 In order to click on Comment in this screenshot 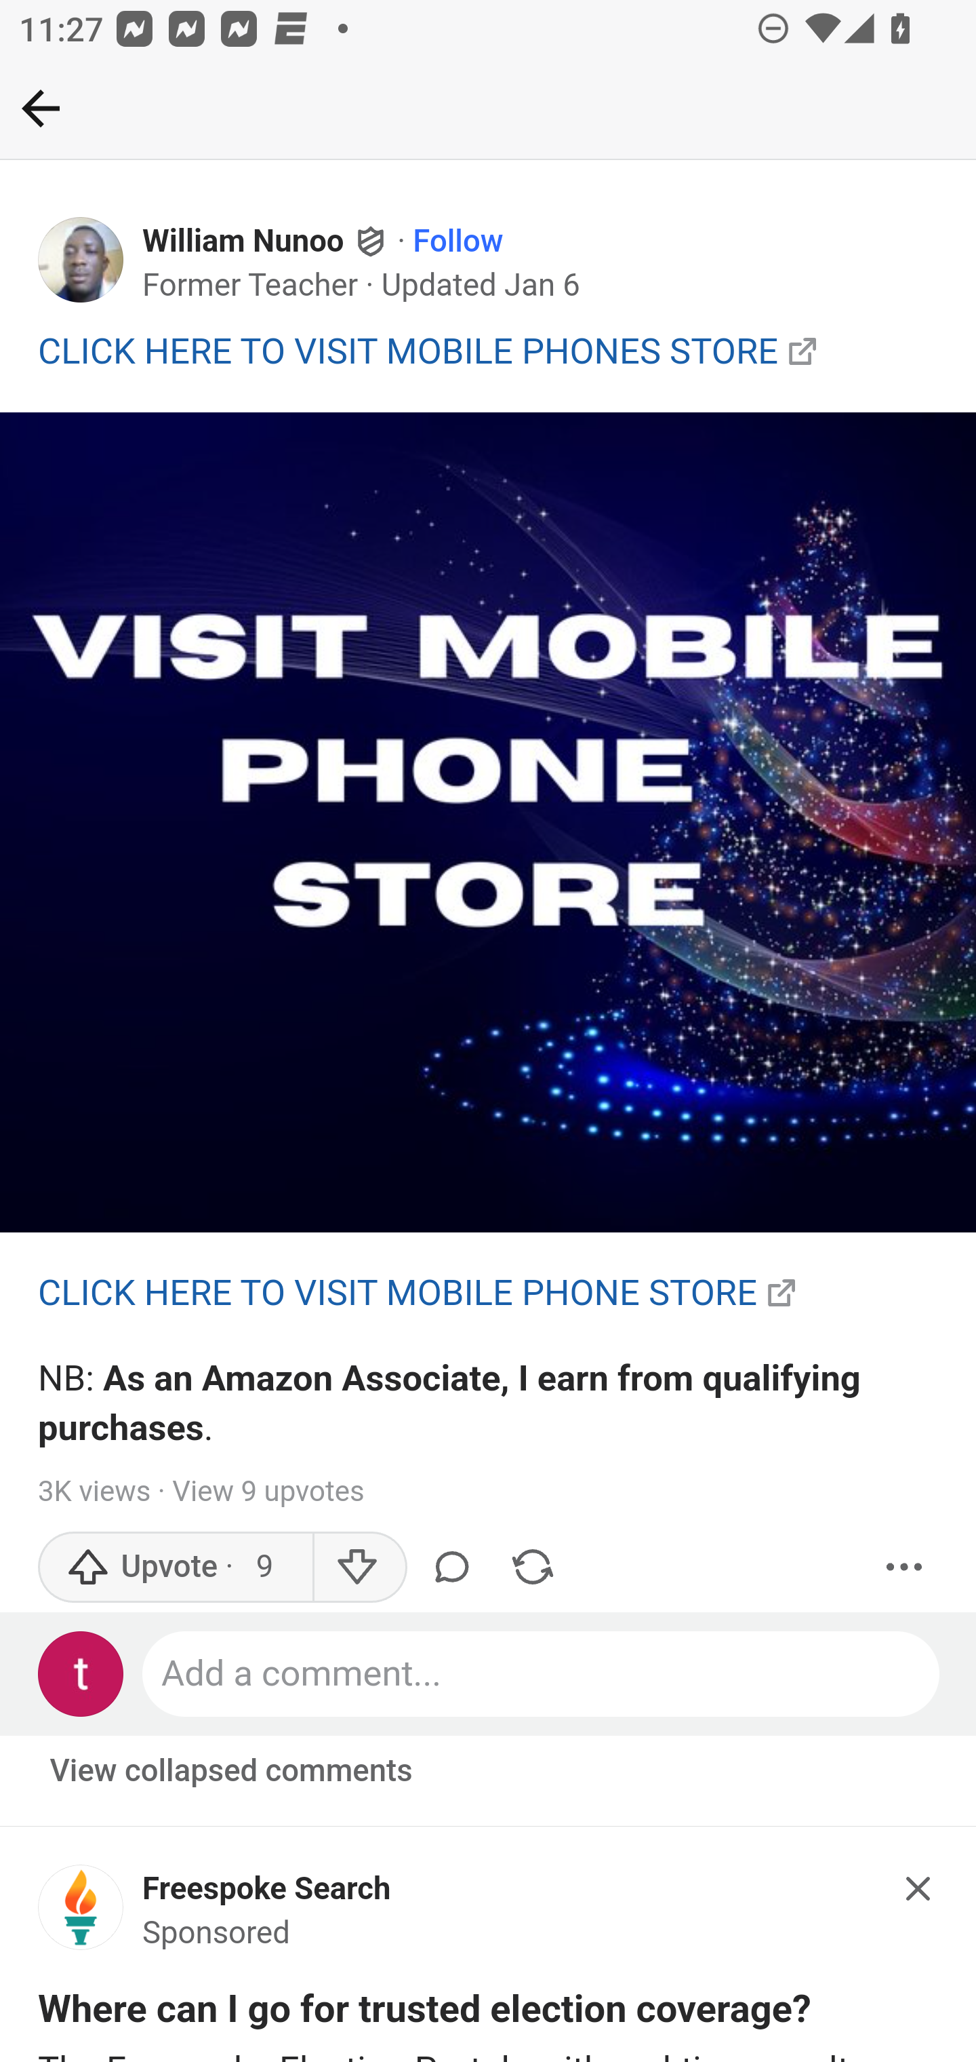, I will do `click(456, 1567)`.